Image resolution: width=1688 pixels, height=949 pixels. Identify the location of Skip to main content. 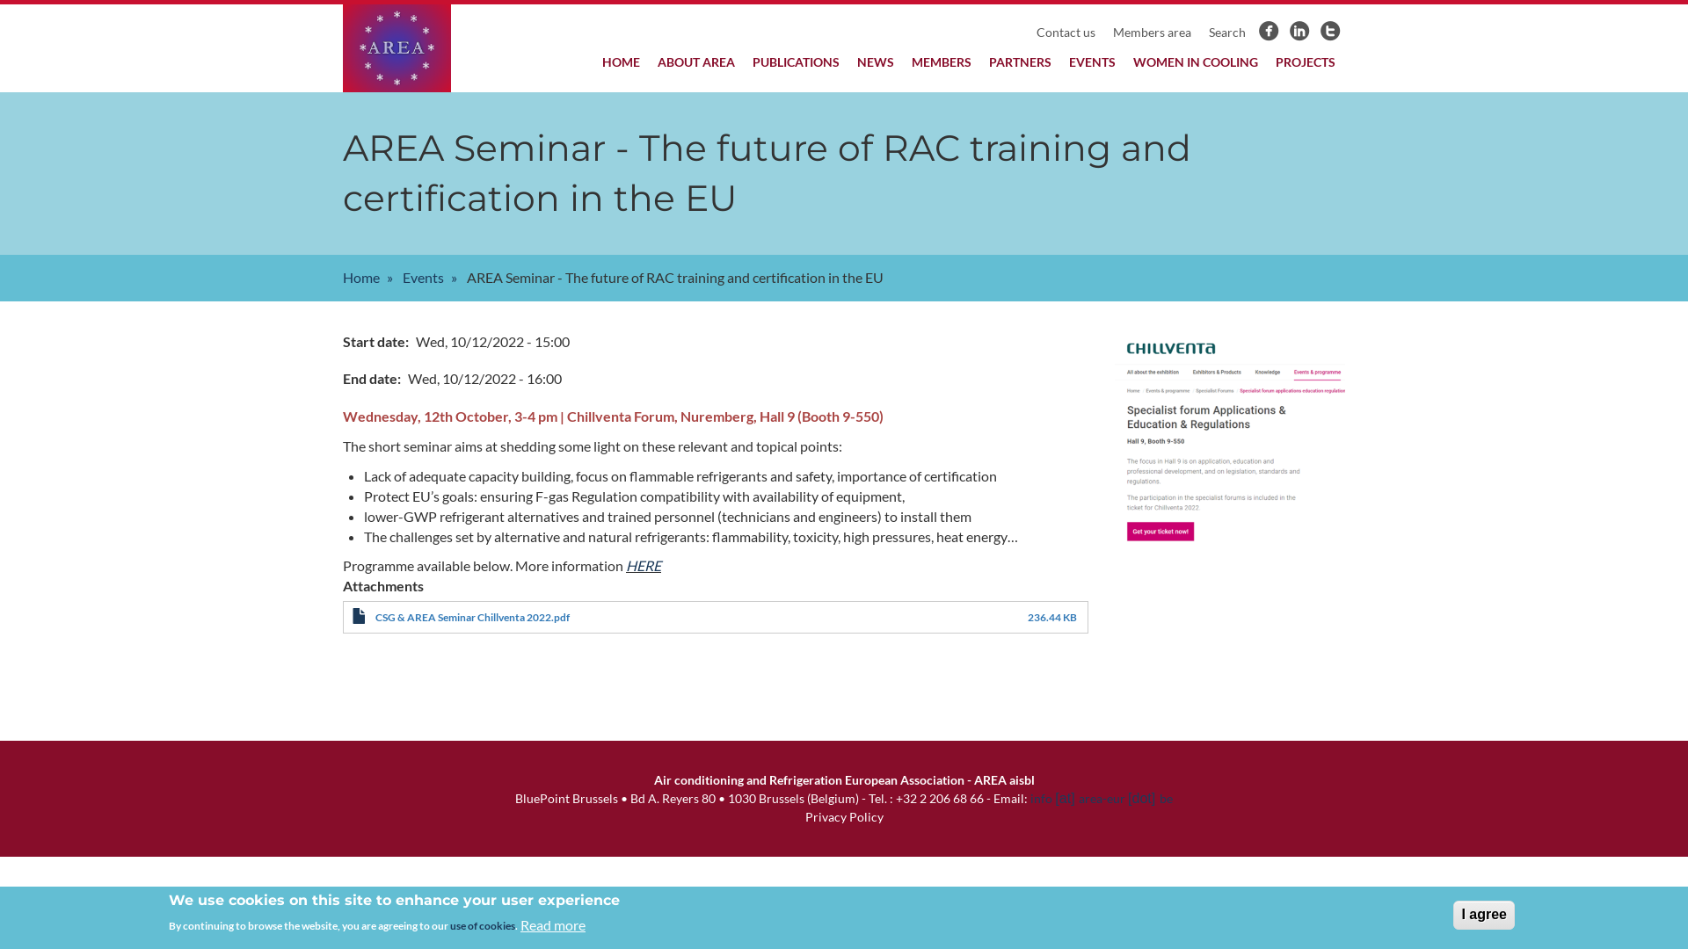
(0, 0).